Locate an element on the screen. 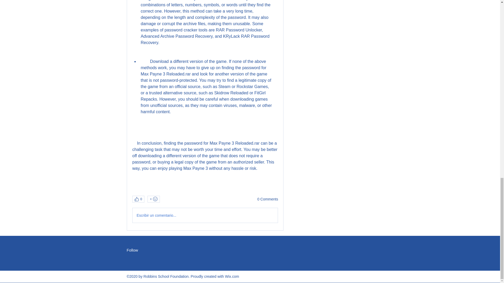  0 Comments is located at coordinates (267, 199).